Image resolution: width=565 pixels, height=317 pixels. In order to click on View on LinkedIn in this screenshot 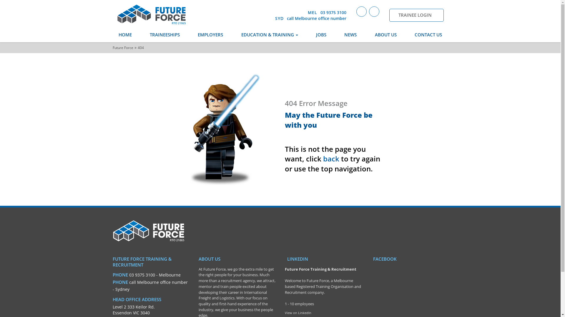, I will do `click(298, 313)`.